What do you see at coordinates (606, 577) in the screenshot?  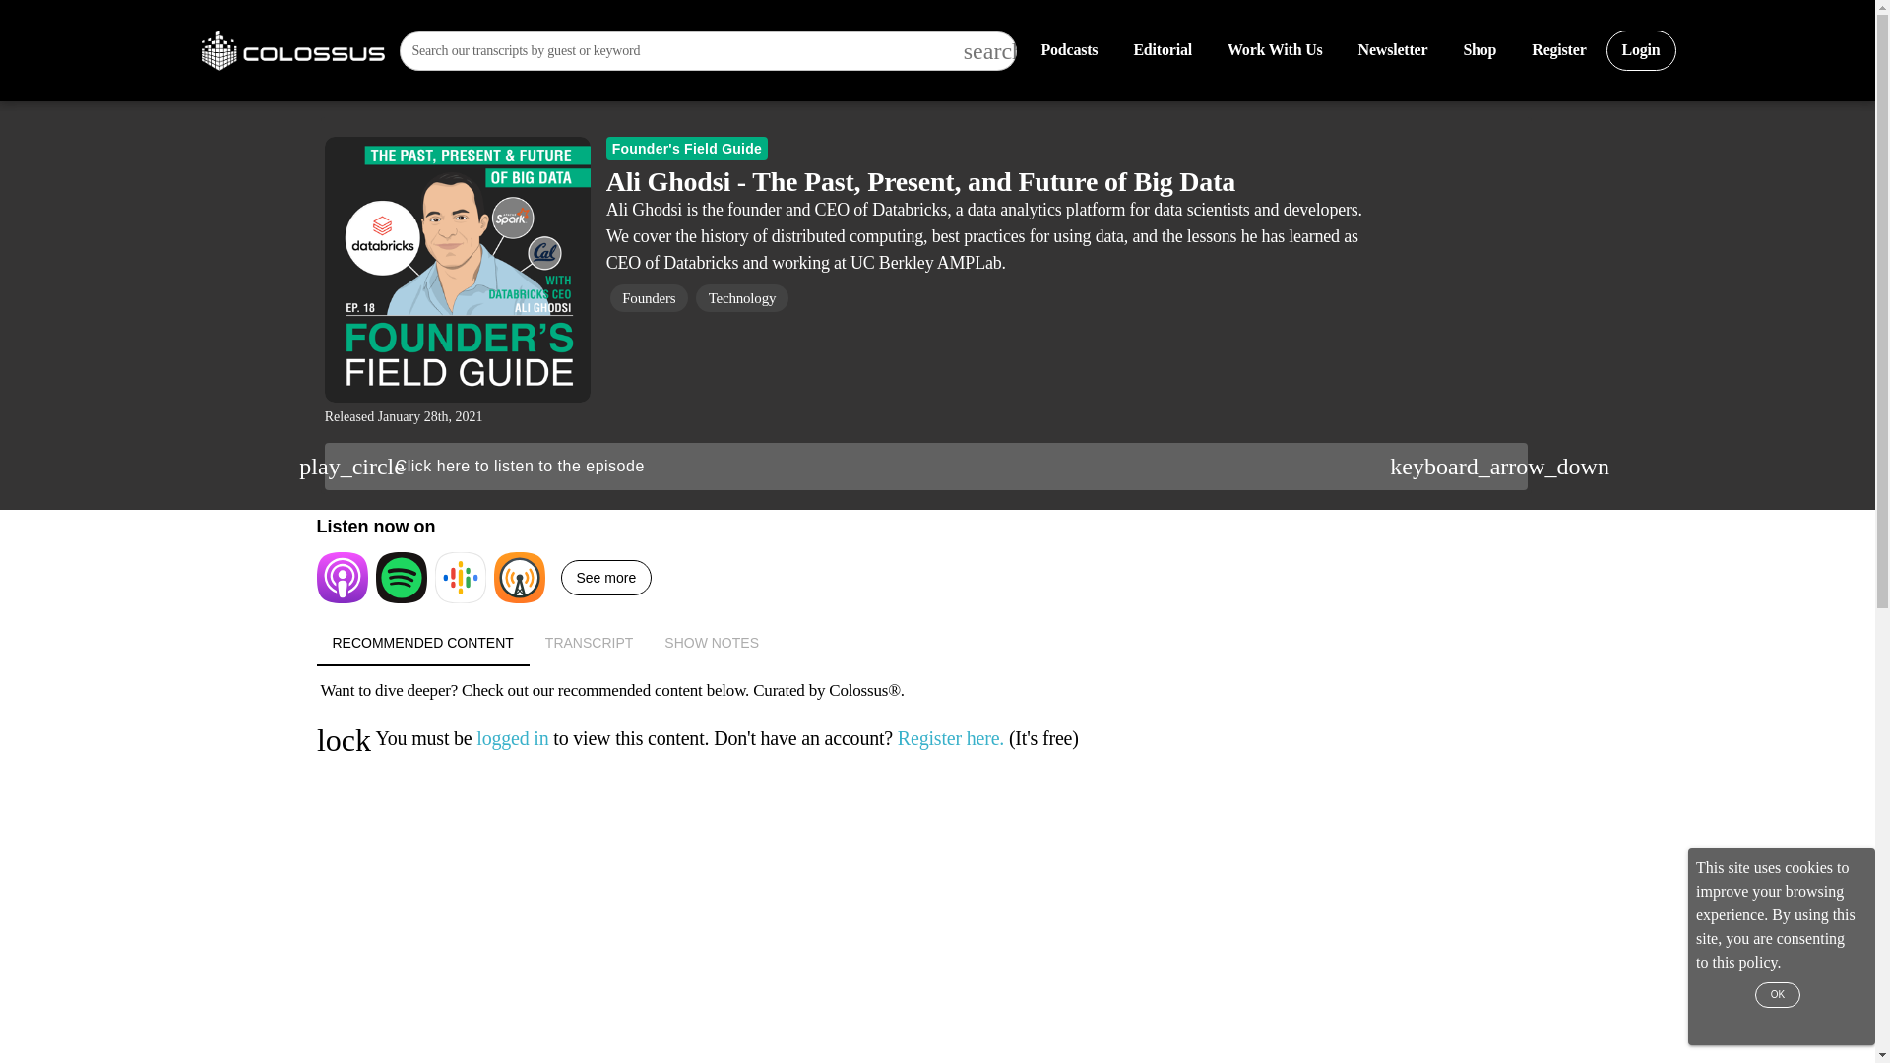 I see `See more` at bounding box center [606, 577].